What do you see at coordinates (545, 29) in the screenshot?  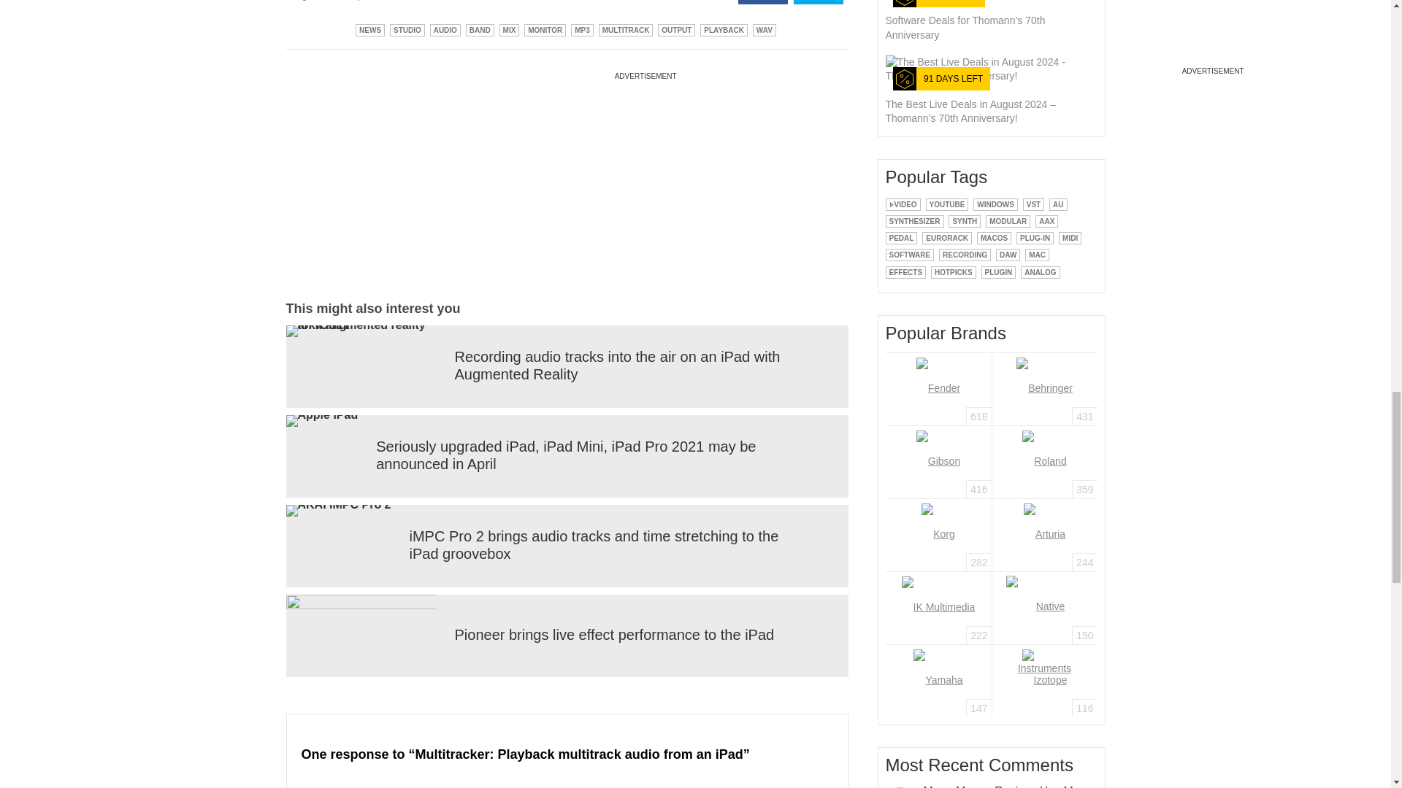 I see `View all Posts in Monitor` at bounding box center [545, 29].